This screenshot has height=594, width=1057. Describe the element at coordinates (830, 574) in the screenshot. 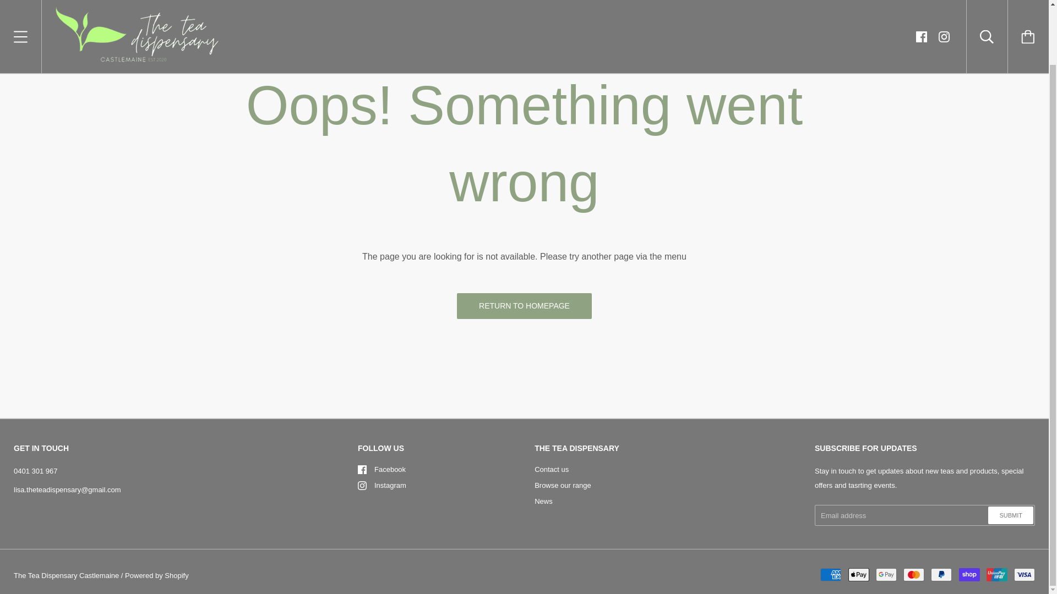

I see `American Express` at that location.